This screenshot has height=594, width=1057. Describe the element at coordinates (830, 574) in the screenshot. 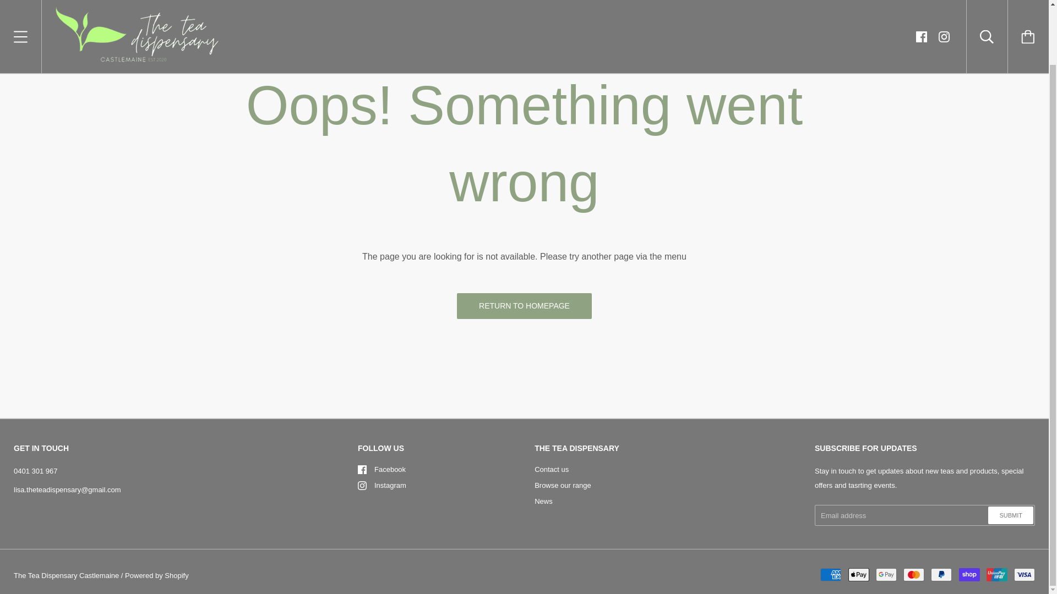

I see `American Express` at that location.